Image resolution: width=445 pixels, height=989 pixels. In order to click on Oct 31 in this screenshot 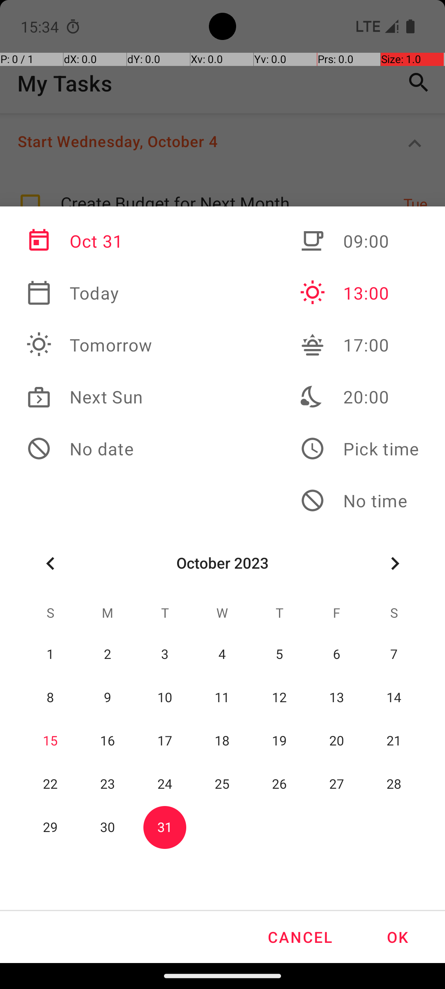, I will do `click(89, 241)`.